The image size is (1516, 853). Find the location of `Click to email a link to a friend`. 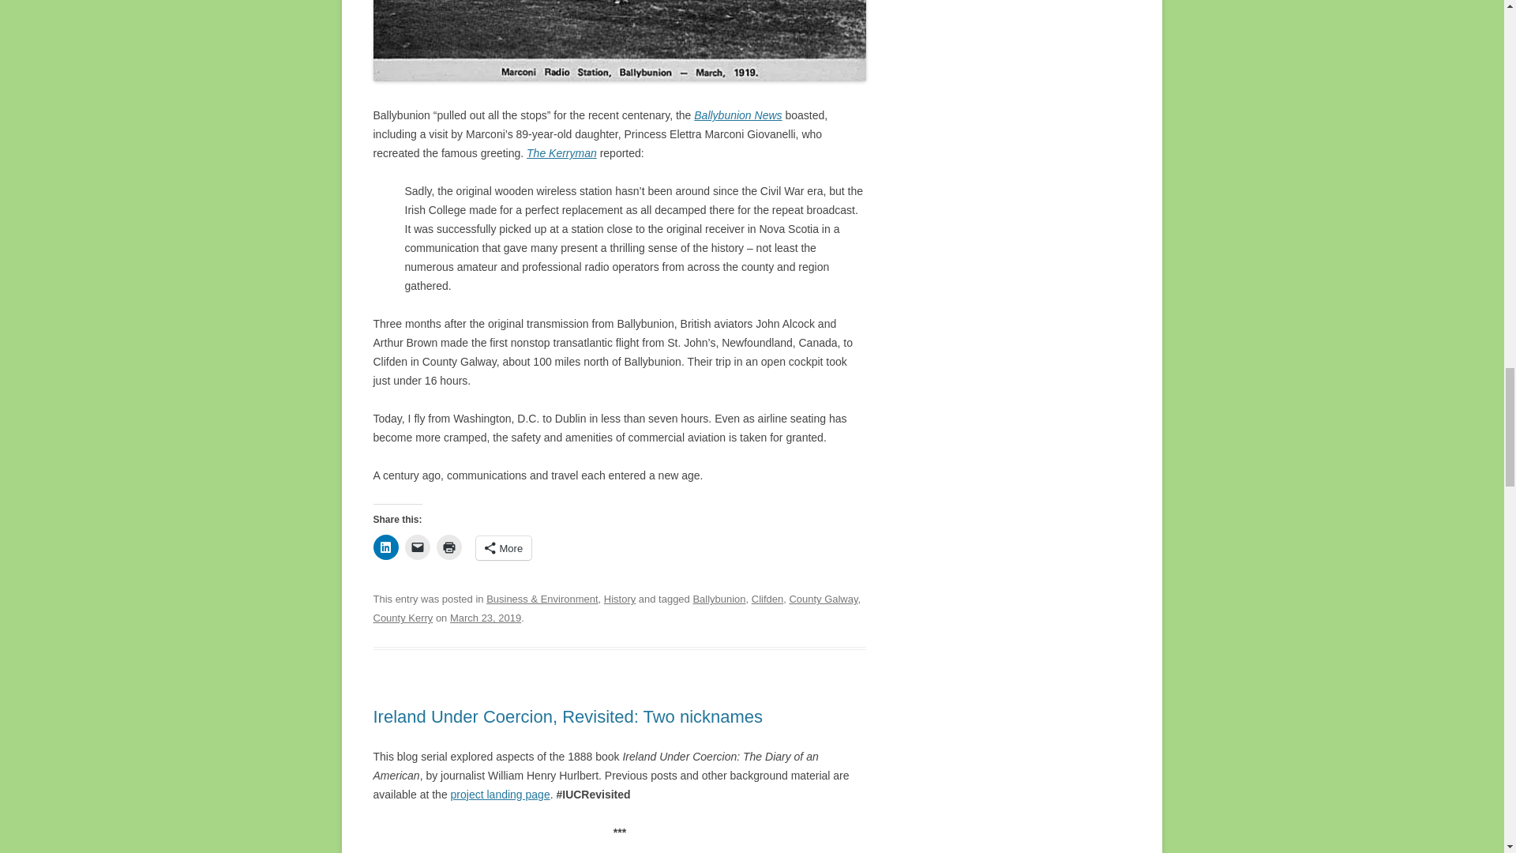

Click to email a link to a friend is located at coordinates (417, 547).